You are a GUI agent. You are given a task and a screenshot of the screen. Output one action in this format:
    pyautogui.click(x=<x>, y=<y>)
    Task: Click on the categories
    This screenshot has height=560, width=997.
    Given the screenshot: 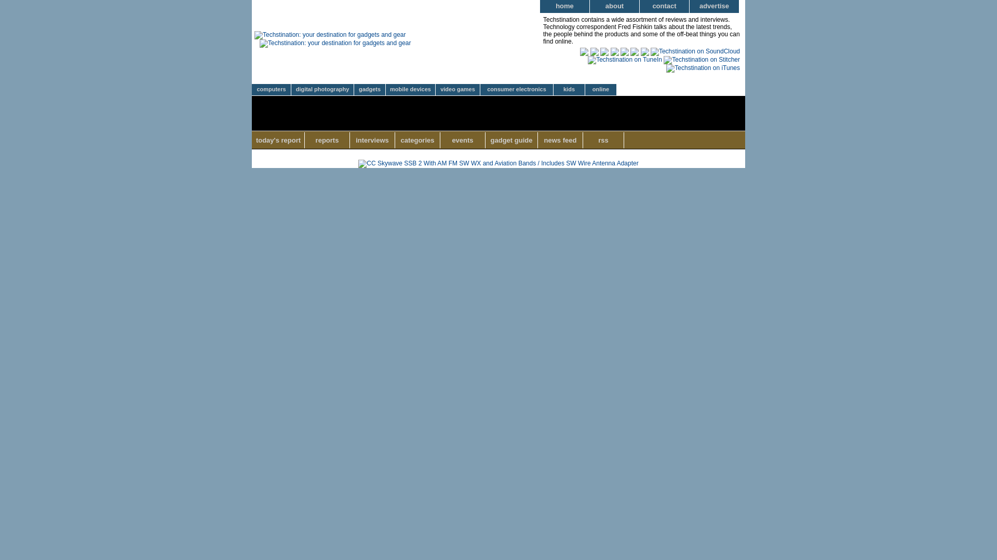 What is the action you would take?
    pyautogui.click(x=417, y=140)
    